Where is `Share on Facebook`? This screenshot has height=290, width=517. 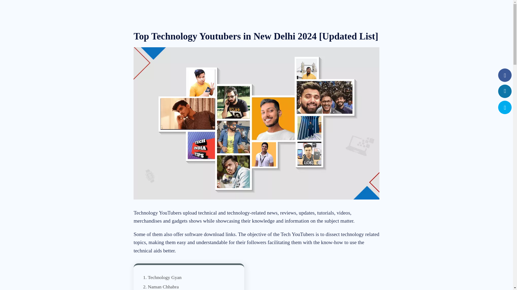
Share on Facebook is located at coordinates (505, 76).